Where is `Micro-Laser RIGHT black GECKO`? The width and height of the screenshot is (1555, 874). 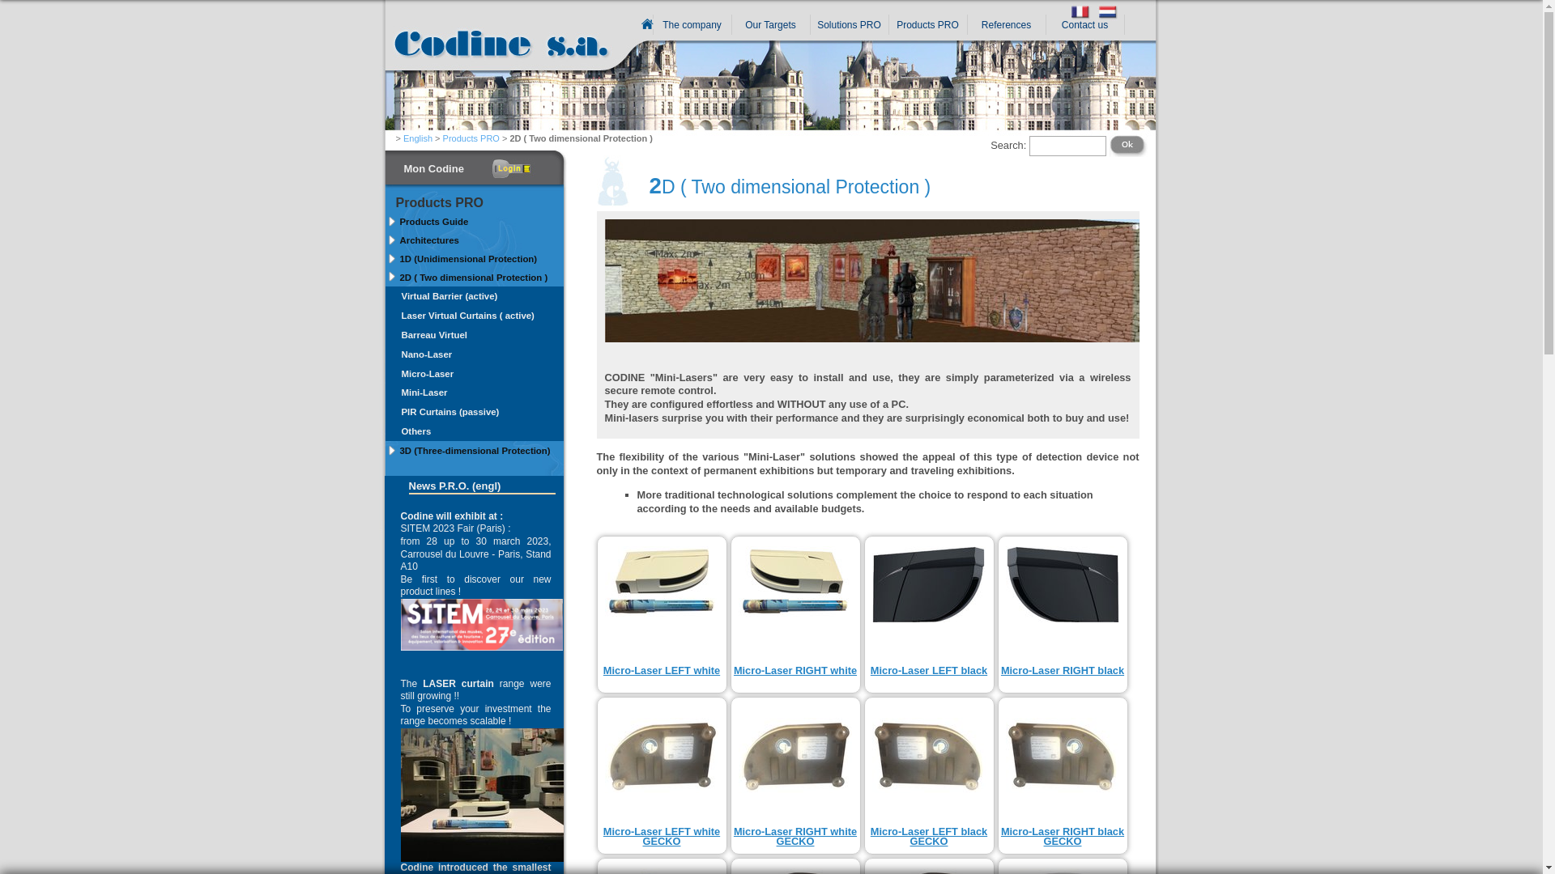 Micro-Laser RIGHT black GECKO is located at coordinates (1063, 837).